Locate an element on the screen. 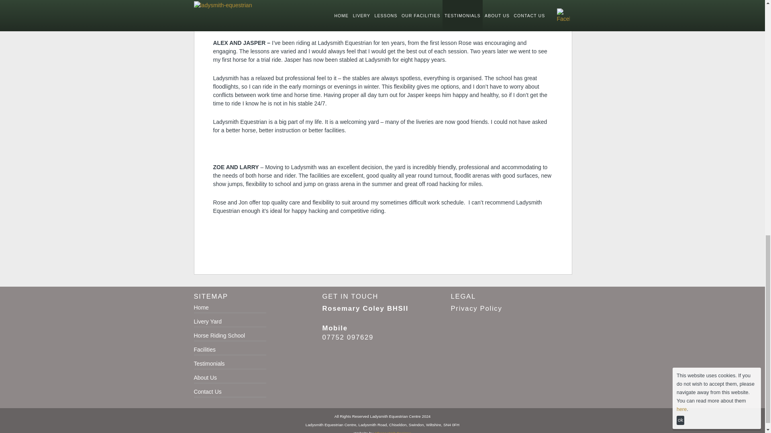 The width and height of the screenshot is (771, 433). Facilities is located at coordinates (204, 350).